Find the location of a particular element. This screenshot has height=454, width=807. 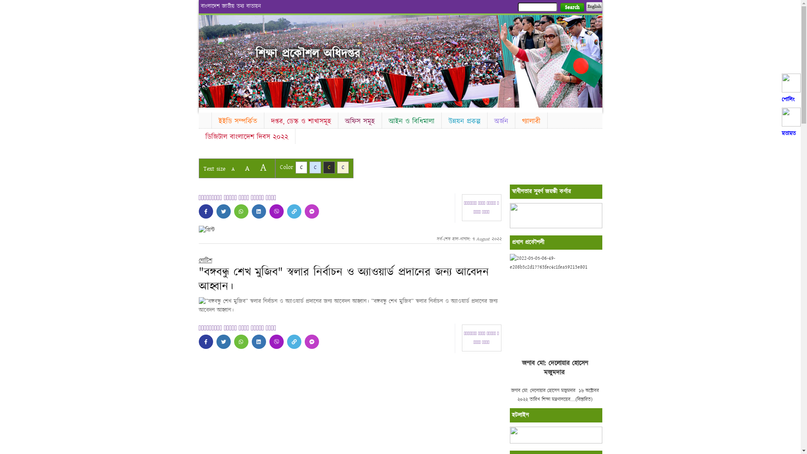

English is located at coordinates (594, 7).